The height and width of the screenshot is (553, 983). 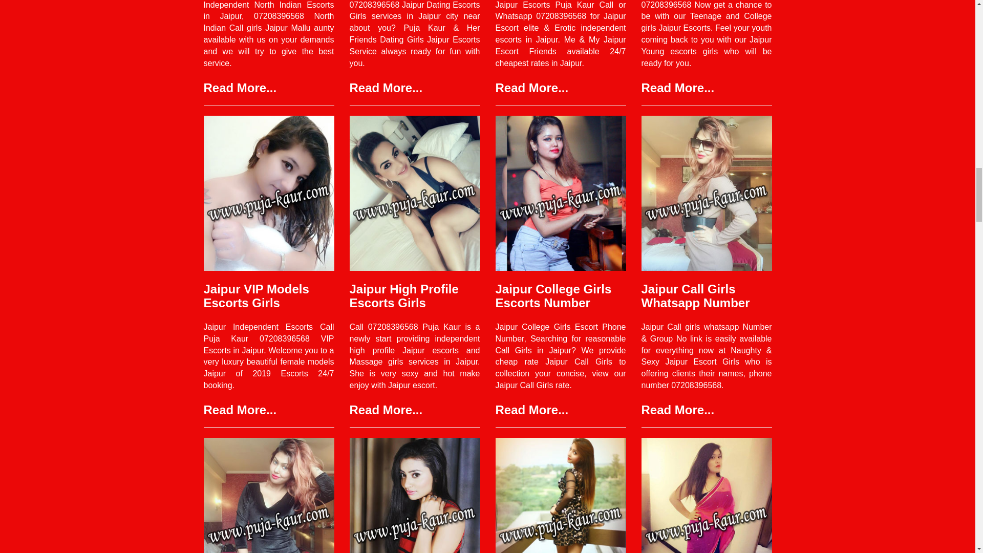 What do you see at coordinates (240, 410) in the screenshot?
I see `Read More...` at bounding box center [240, 410].